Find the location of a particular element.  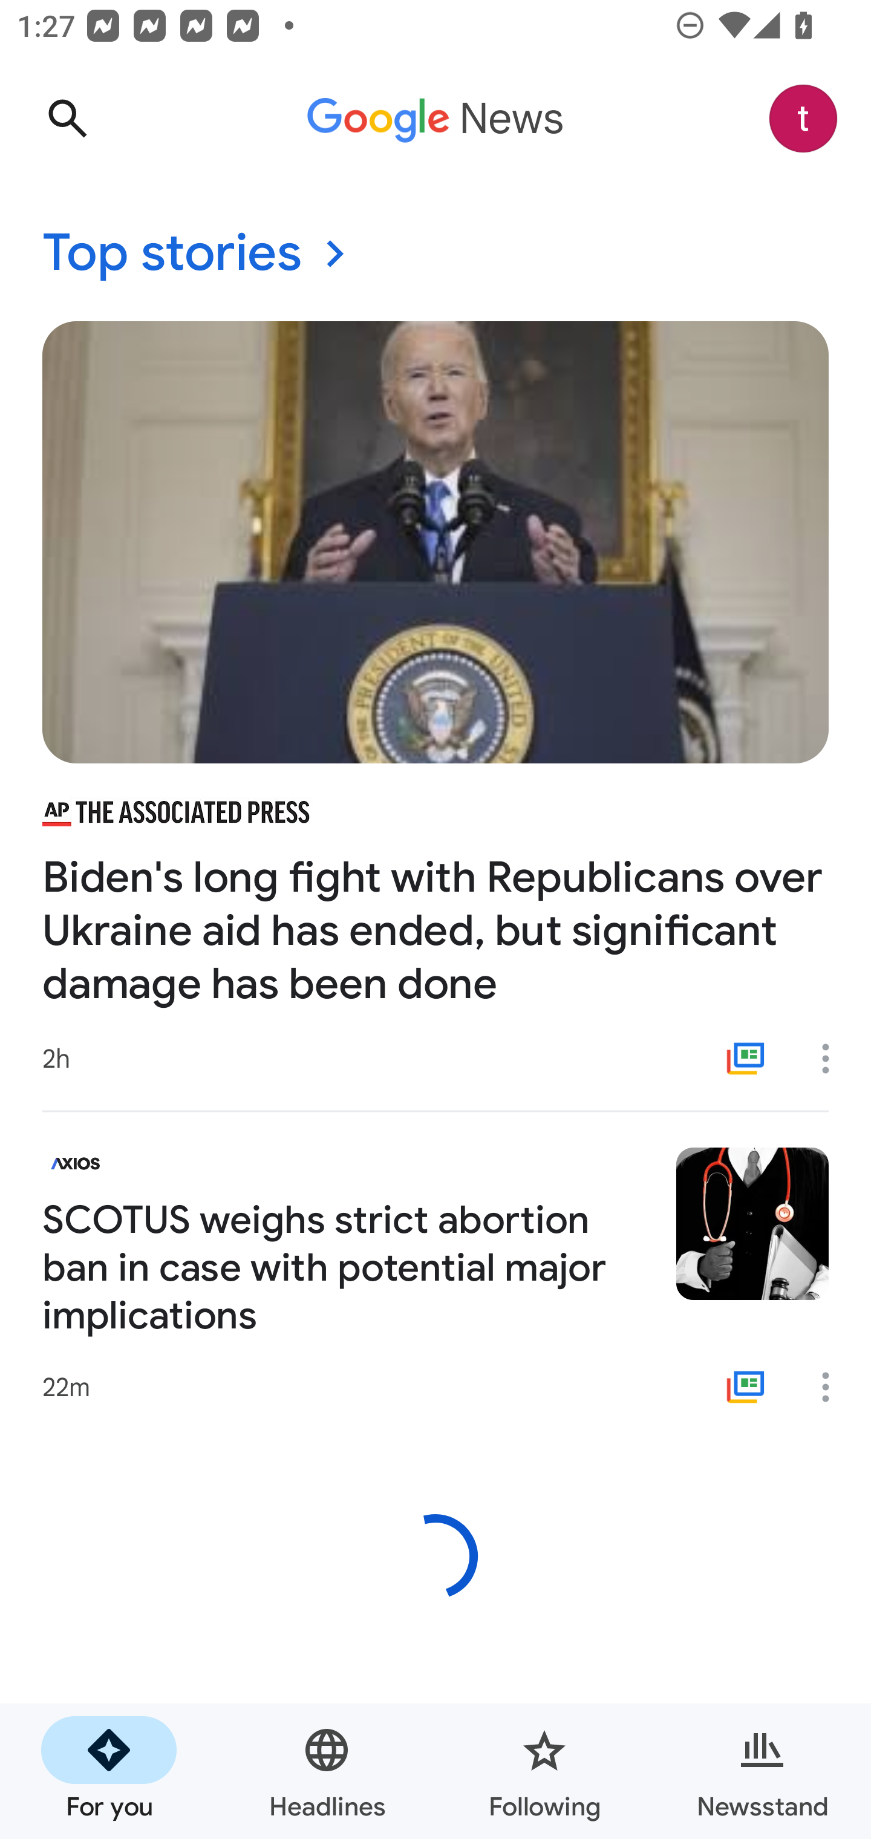

Search is located at coordinates (67, 119).